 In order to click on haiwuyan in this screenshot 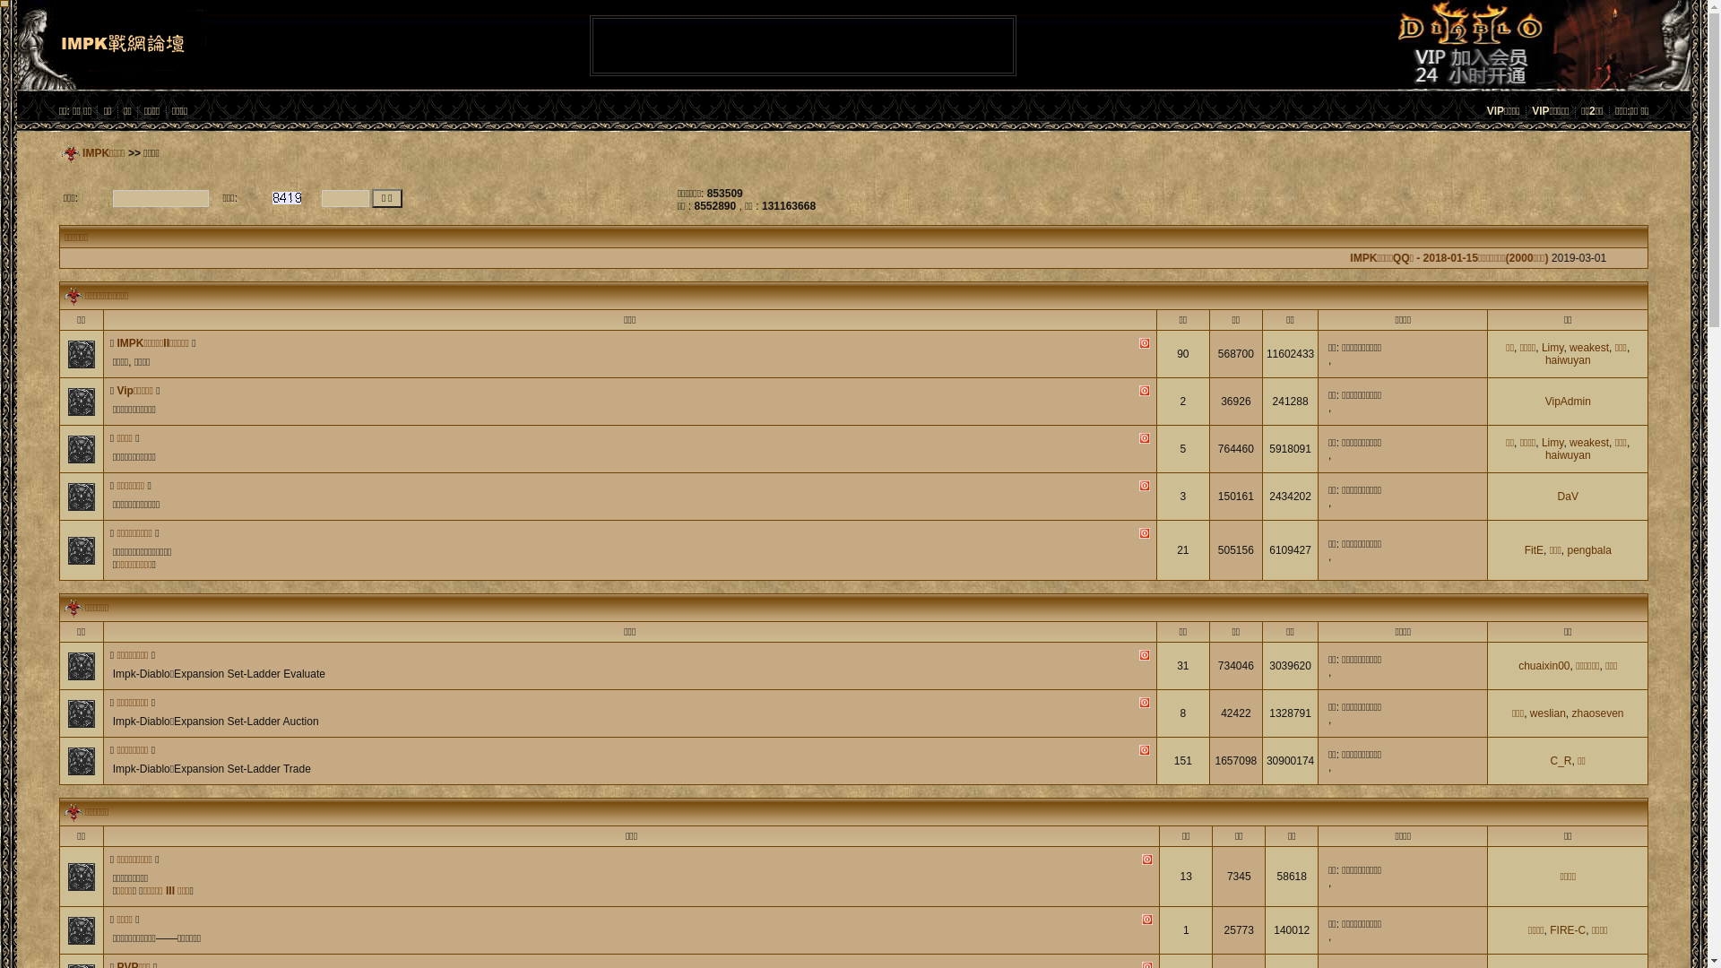, I will do `click(1569, 455)`.